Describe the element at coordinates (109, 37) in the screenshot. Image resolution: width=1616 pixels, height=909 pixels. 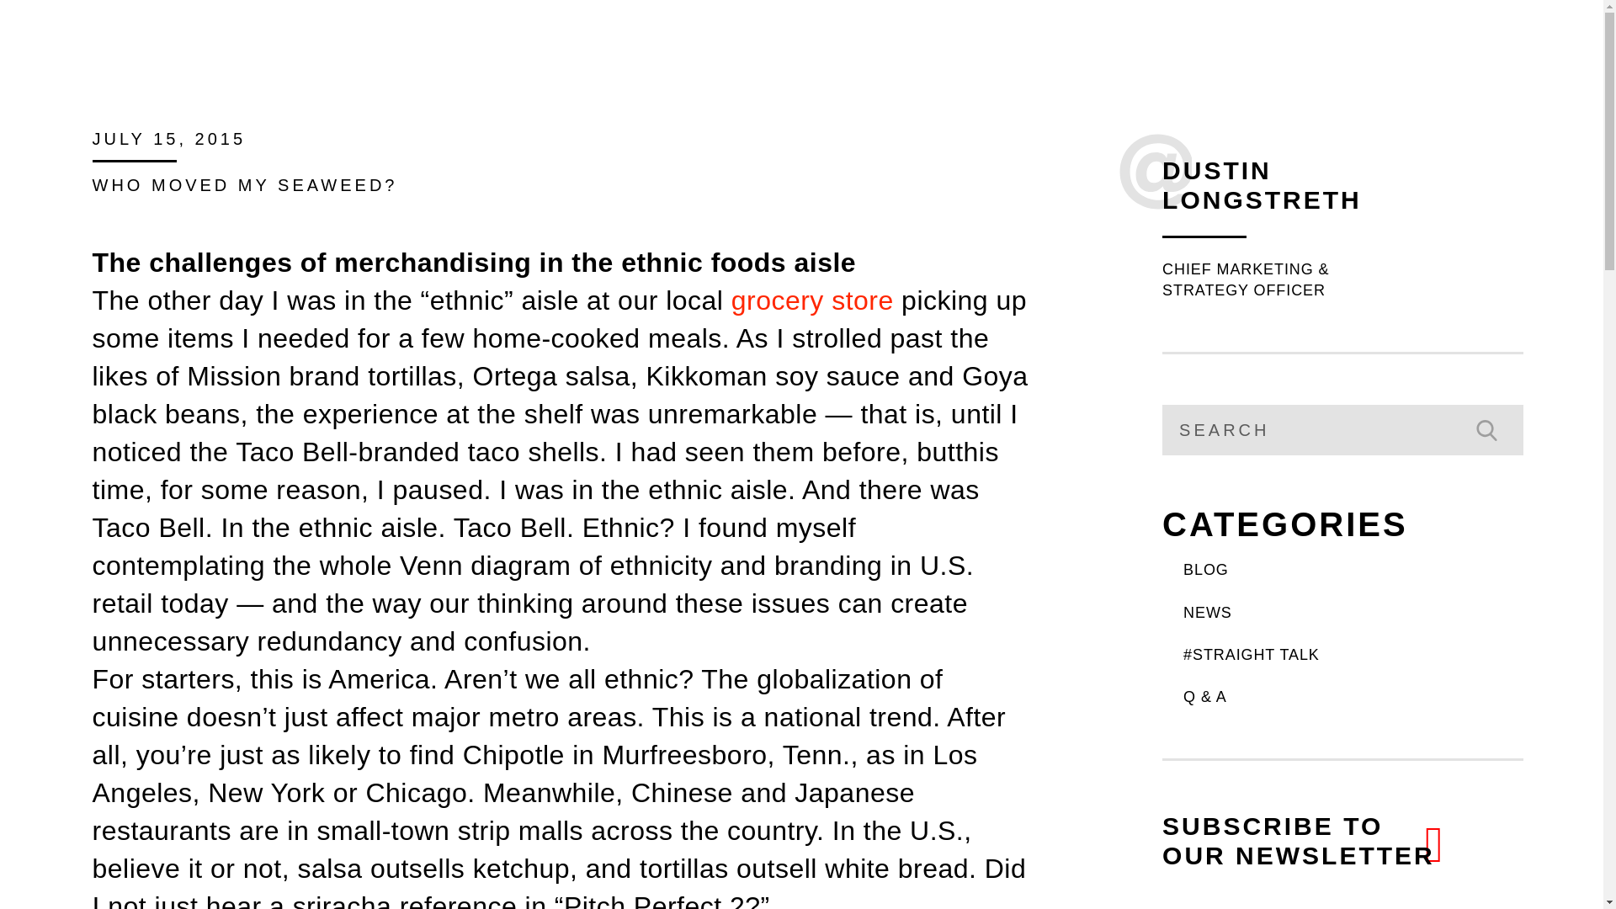
I see `CBX` at that location.